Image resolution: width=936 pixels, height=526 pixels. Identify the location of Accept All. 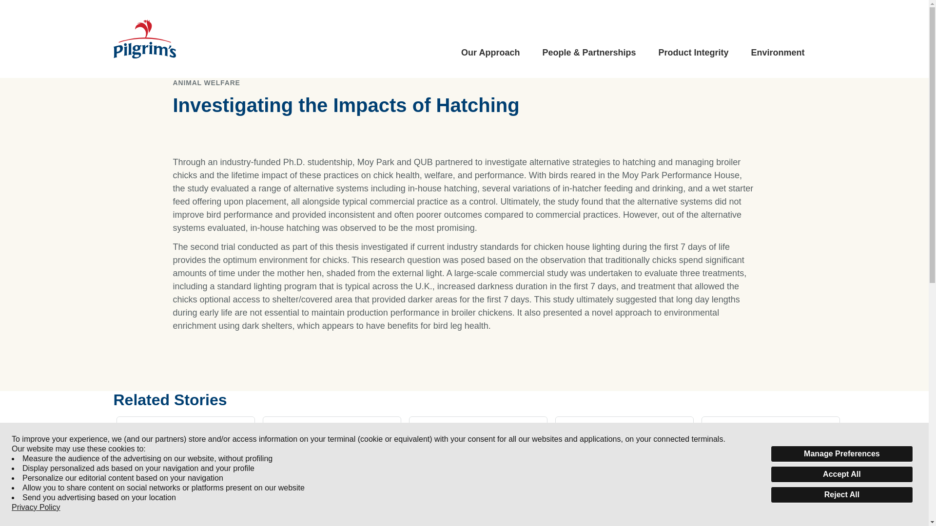
(841, 474).